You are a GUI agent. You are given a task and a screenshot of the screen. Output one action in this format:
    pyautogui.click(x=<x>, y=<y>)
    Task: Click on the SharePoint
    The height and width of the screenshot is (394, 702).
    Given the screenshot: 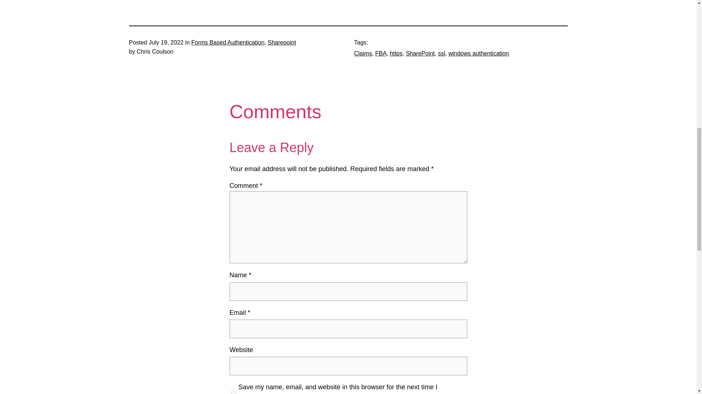 What is the action you would take?
    pyautogui.click(x=420, y=53)
    